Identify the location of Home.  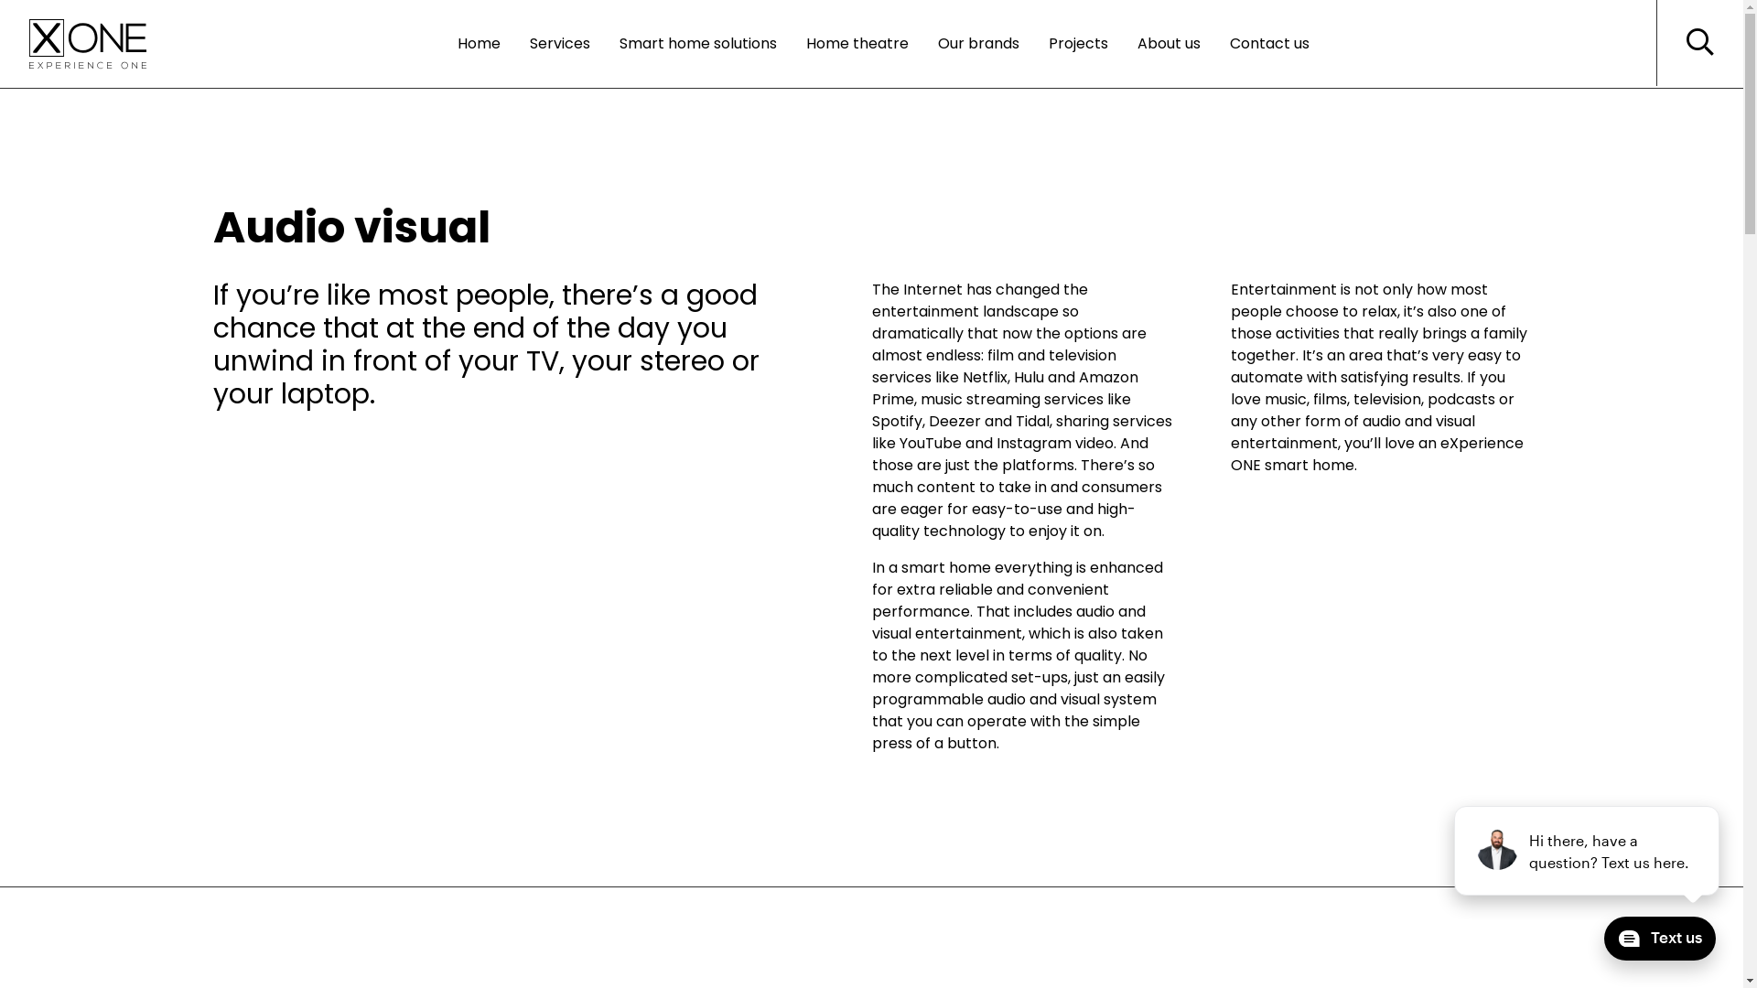
(480, 44).